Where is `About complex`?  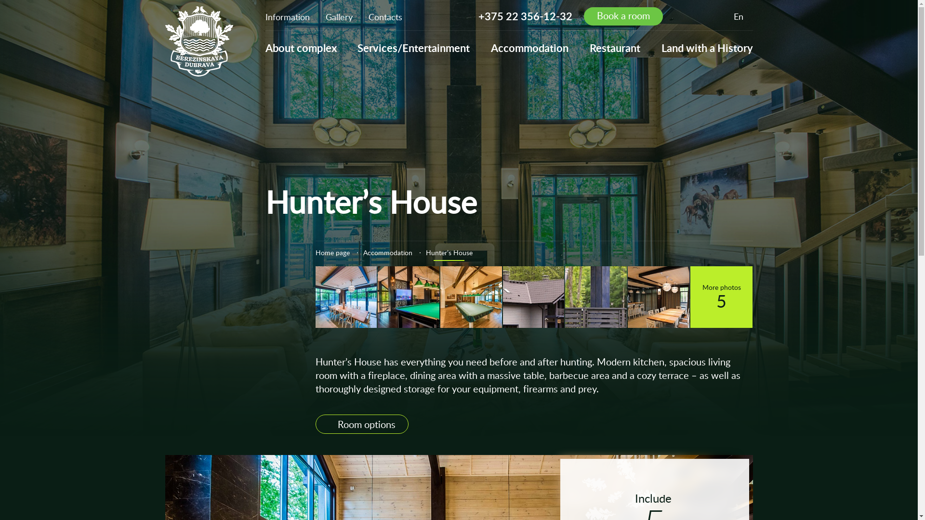 About complex is located at coordinates (301, 48).